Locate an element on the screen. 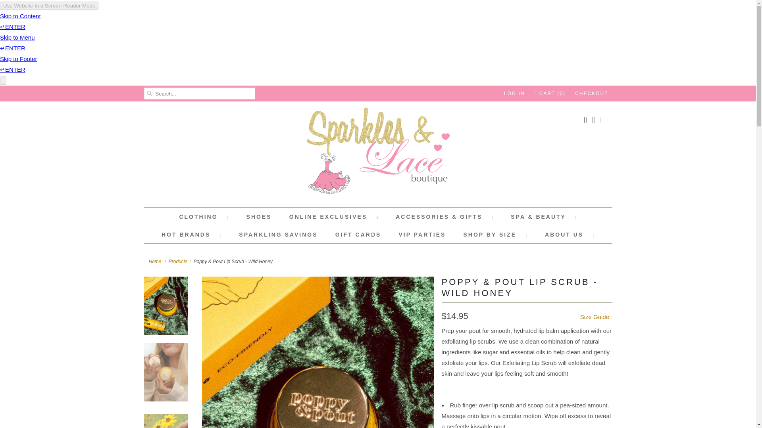  LOG IN is located at coordinates (514, 94).